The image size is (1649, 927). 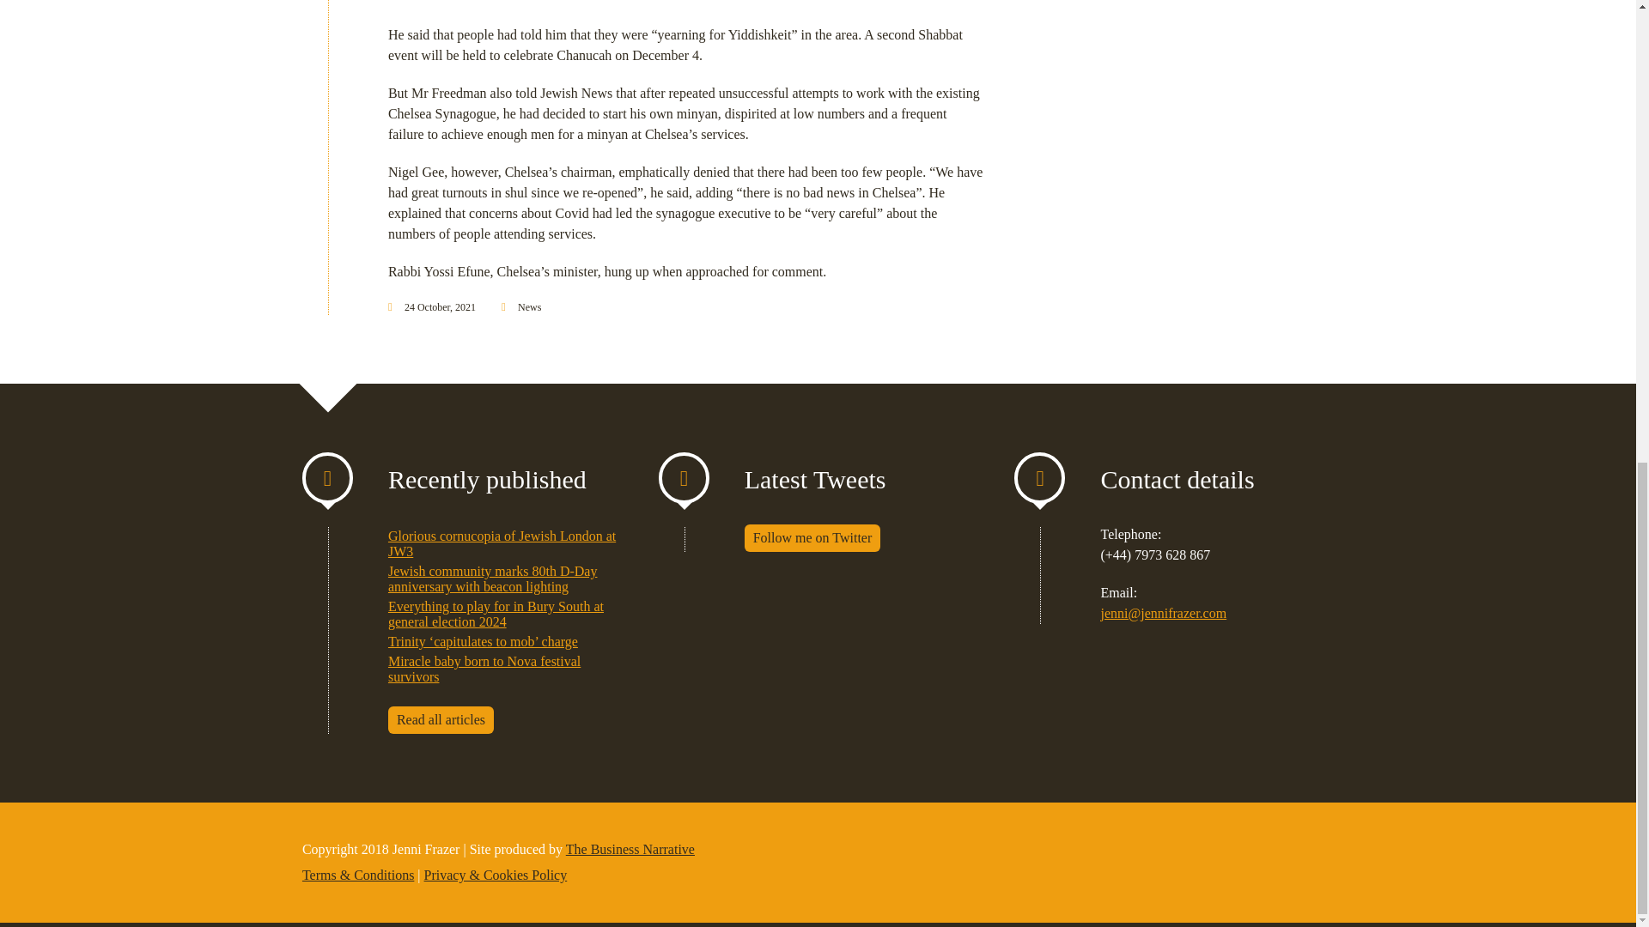 I want to click on Read all articles, so click(x=440, y=719).